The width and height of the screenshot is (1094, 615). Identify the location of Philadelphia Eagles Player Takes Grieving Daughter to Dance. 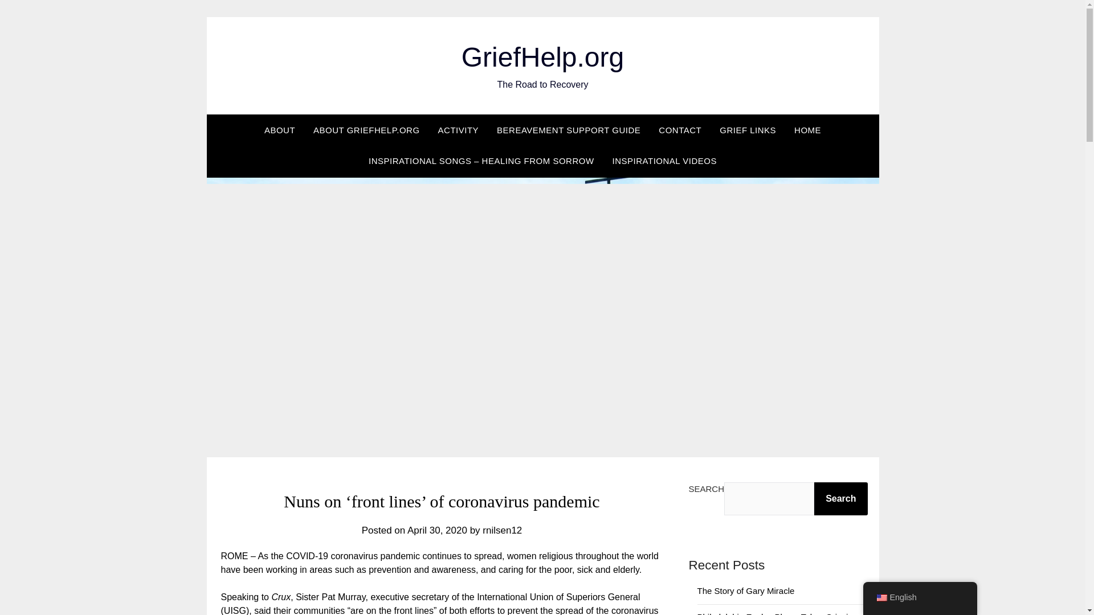
(777, 613).